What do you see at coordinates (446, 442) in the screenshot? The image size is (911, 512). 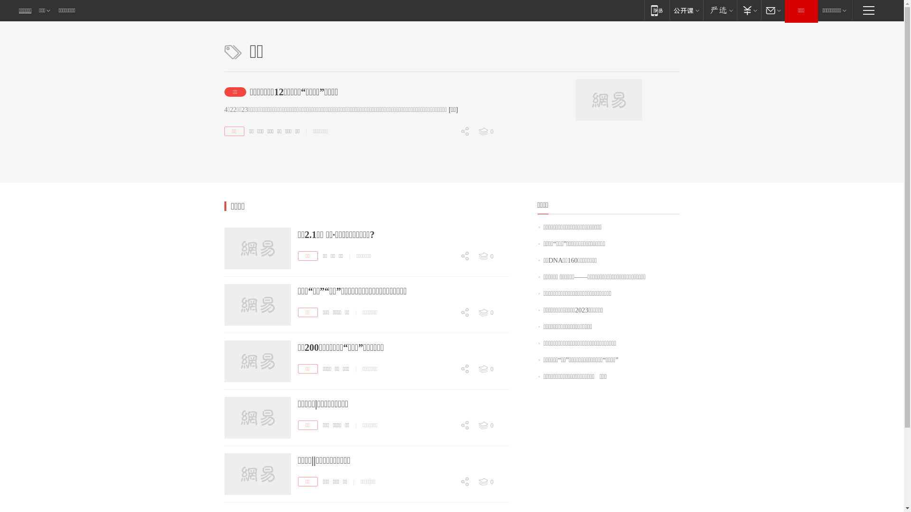 I see `0` at bounding box center [446, 442].